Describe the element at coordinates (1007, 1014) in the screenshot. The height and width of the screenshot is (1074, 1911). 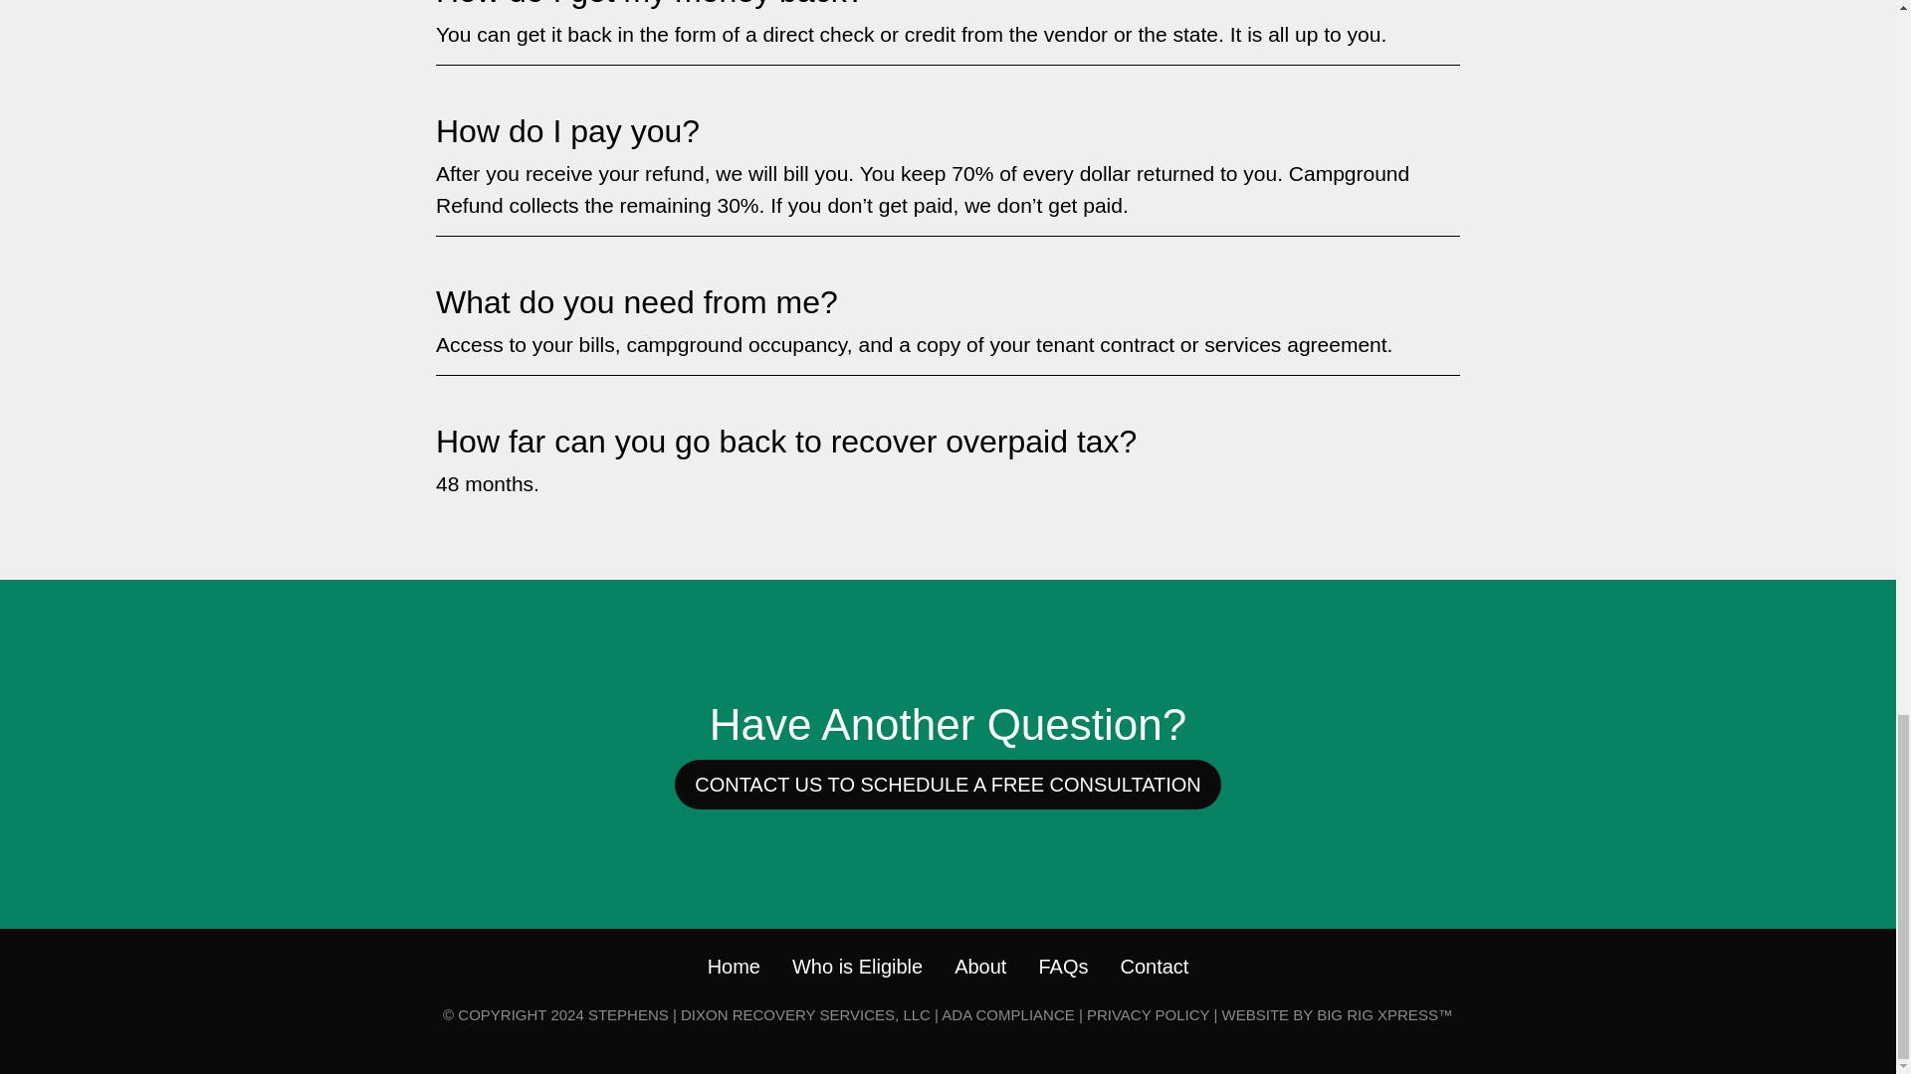
I see `ADA COMPLIANCE` at that location.